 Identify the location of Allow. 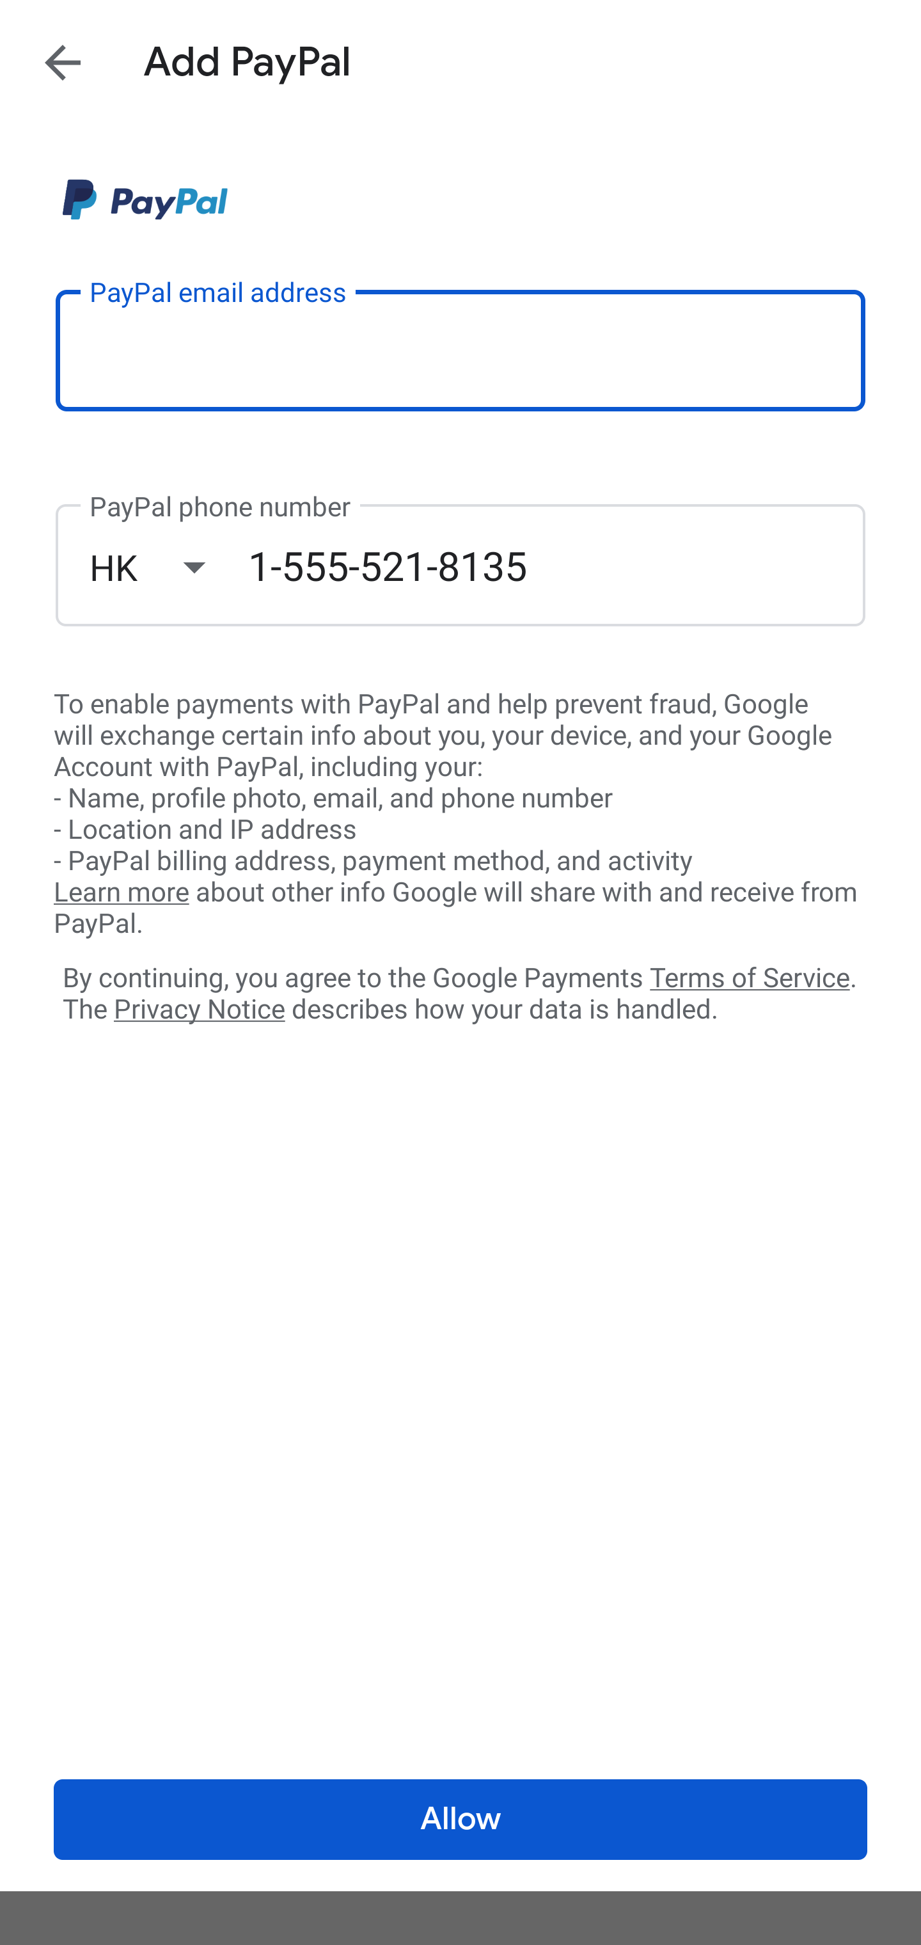
(460, 1820).